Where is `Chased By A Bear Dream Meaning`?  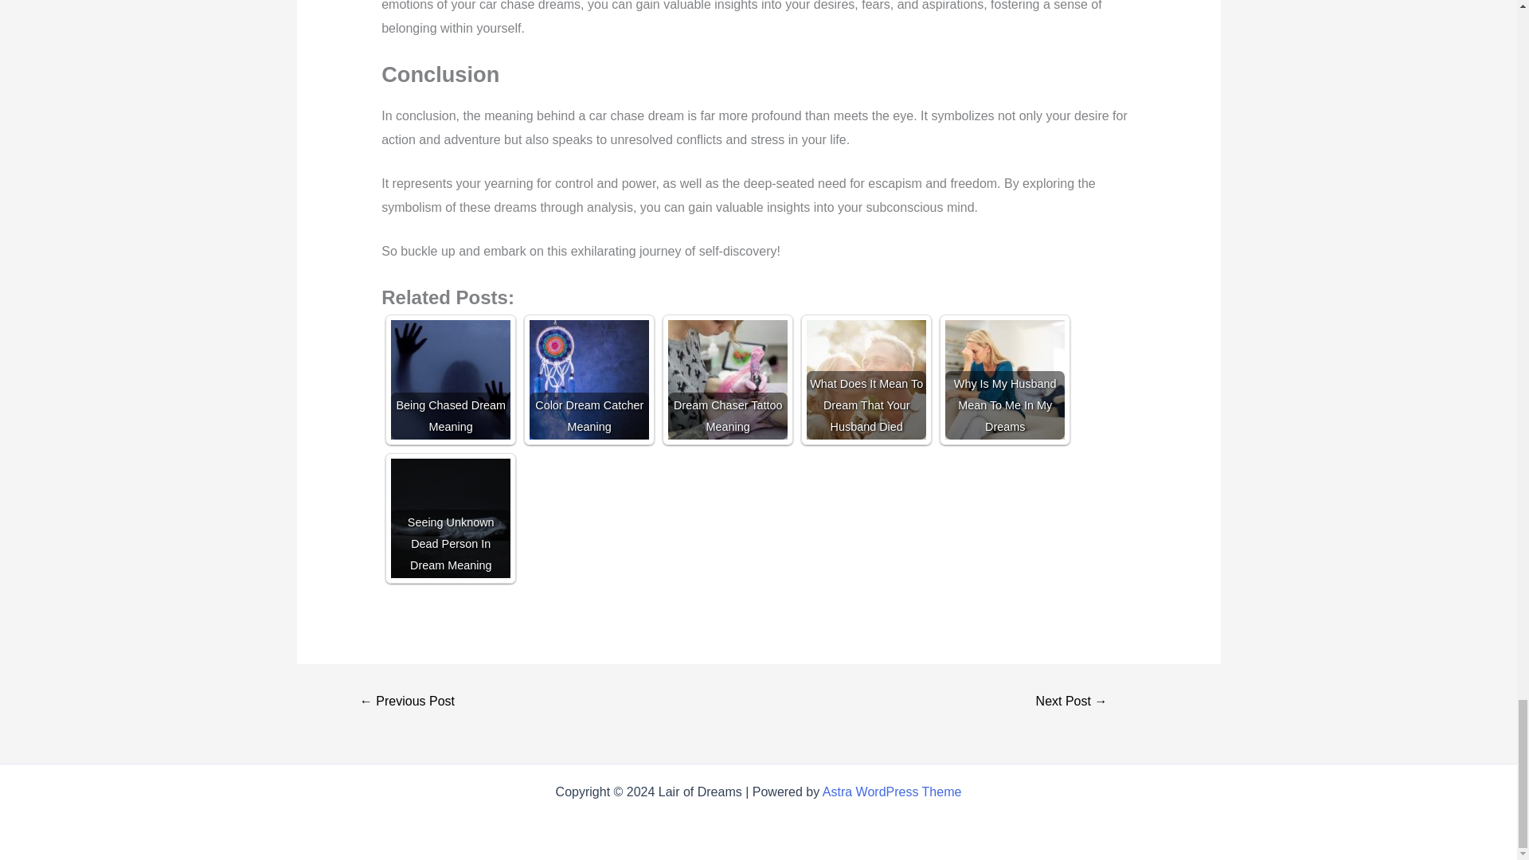 Chased By A Bear Dream Meaning is located at coordinates (1070, 701).